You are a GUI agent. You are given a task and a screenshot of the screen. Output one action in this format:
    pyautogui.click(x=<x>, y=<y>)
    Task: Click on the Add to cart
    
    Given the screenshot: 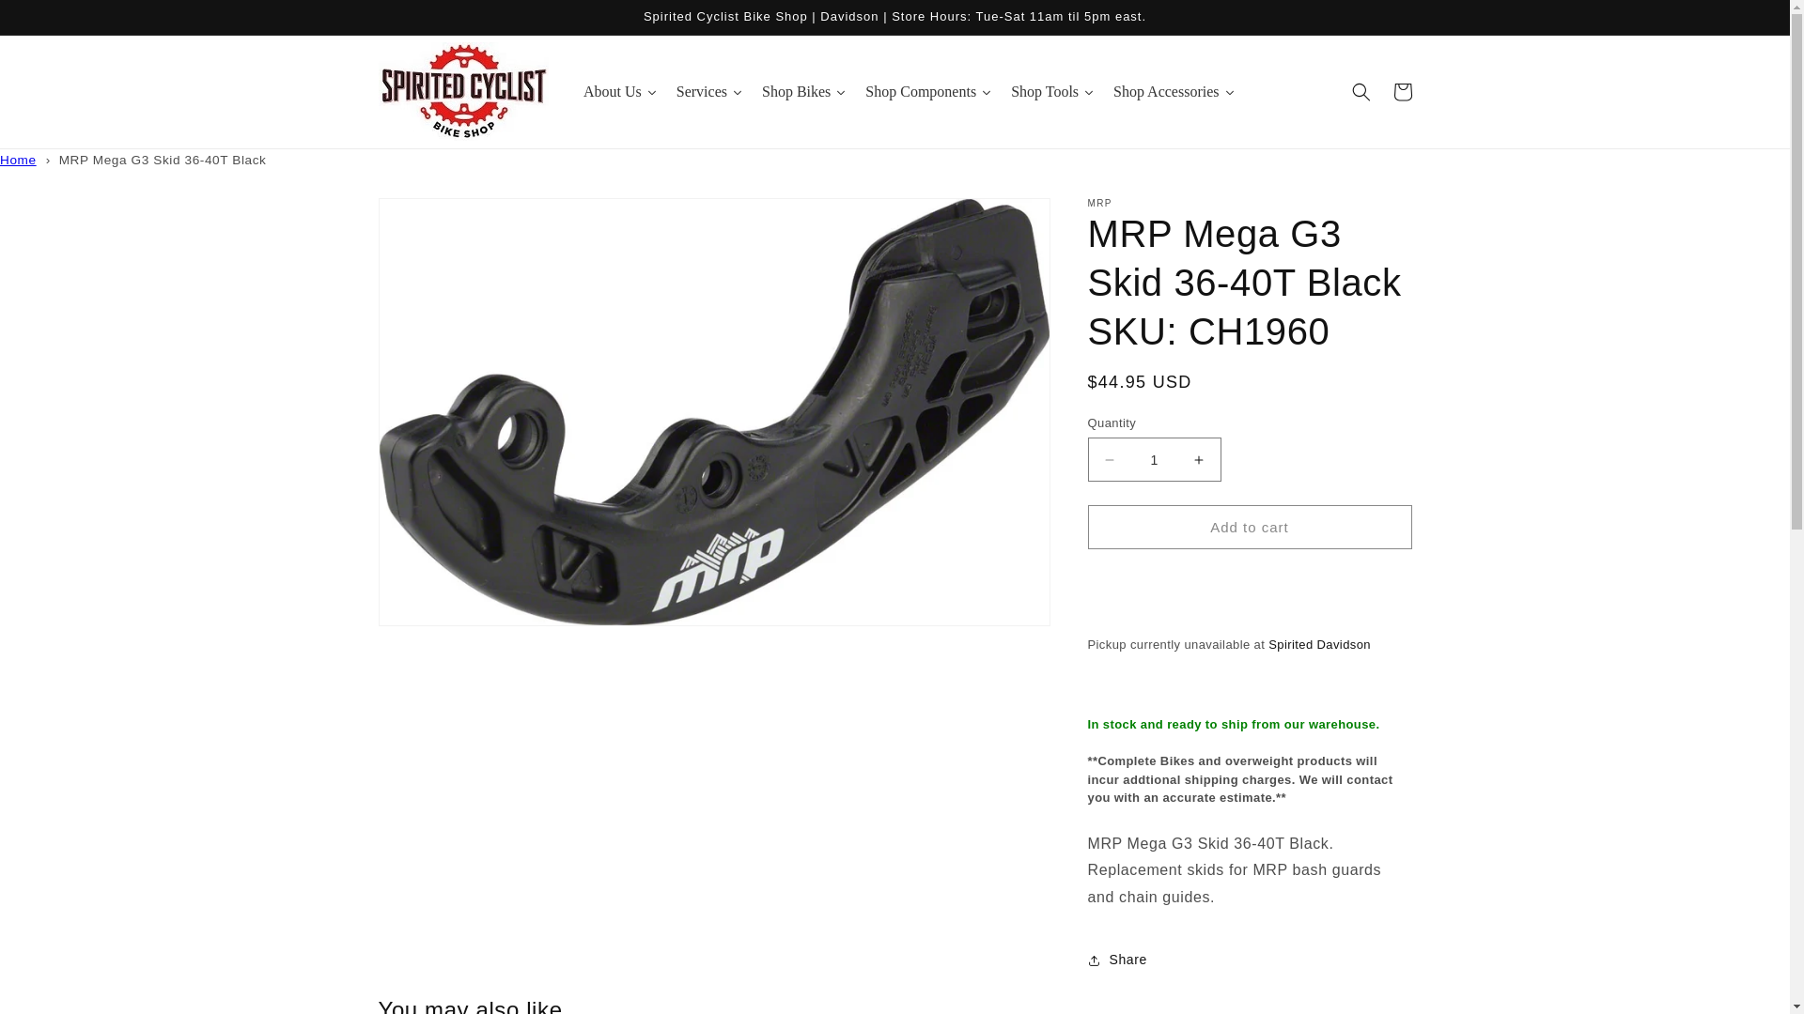 What is the action you would take?
    pyautogui.click(x=1250, y=527)
    